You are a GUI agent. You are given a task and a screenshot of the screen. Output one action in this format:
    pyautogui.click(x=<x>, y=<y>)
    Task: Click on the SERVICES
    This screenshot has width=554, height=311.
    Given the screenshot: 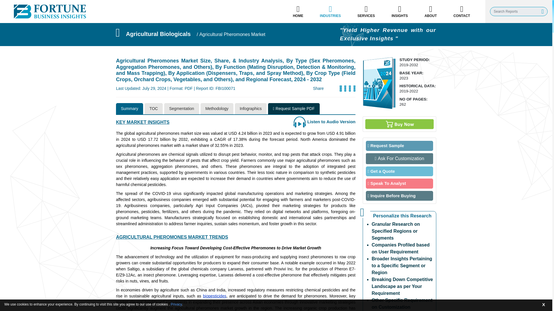 What is the action you would take?
    pyautogui.click(x=366, y=11)
    